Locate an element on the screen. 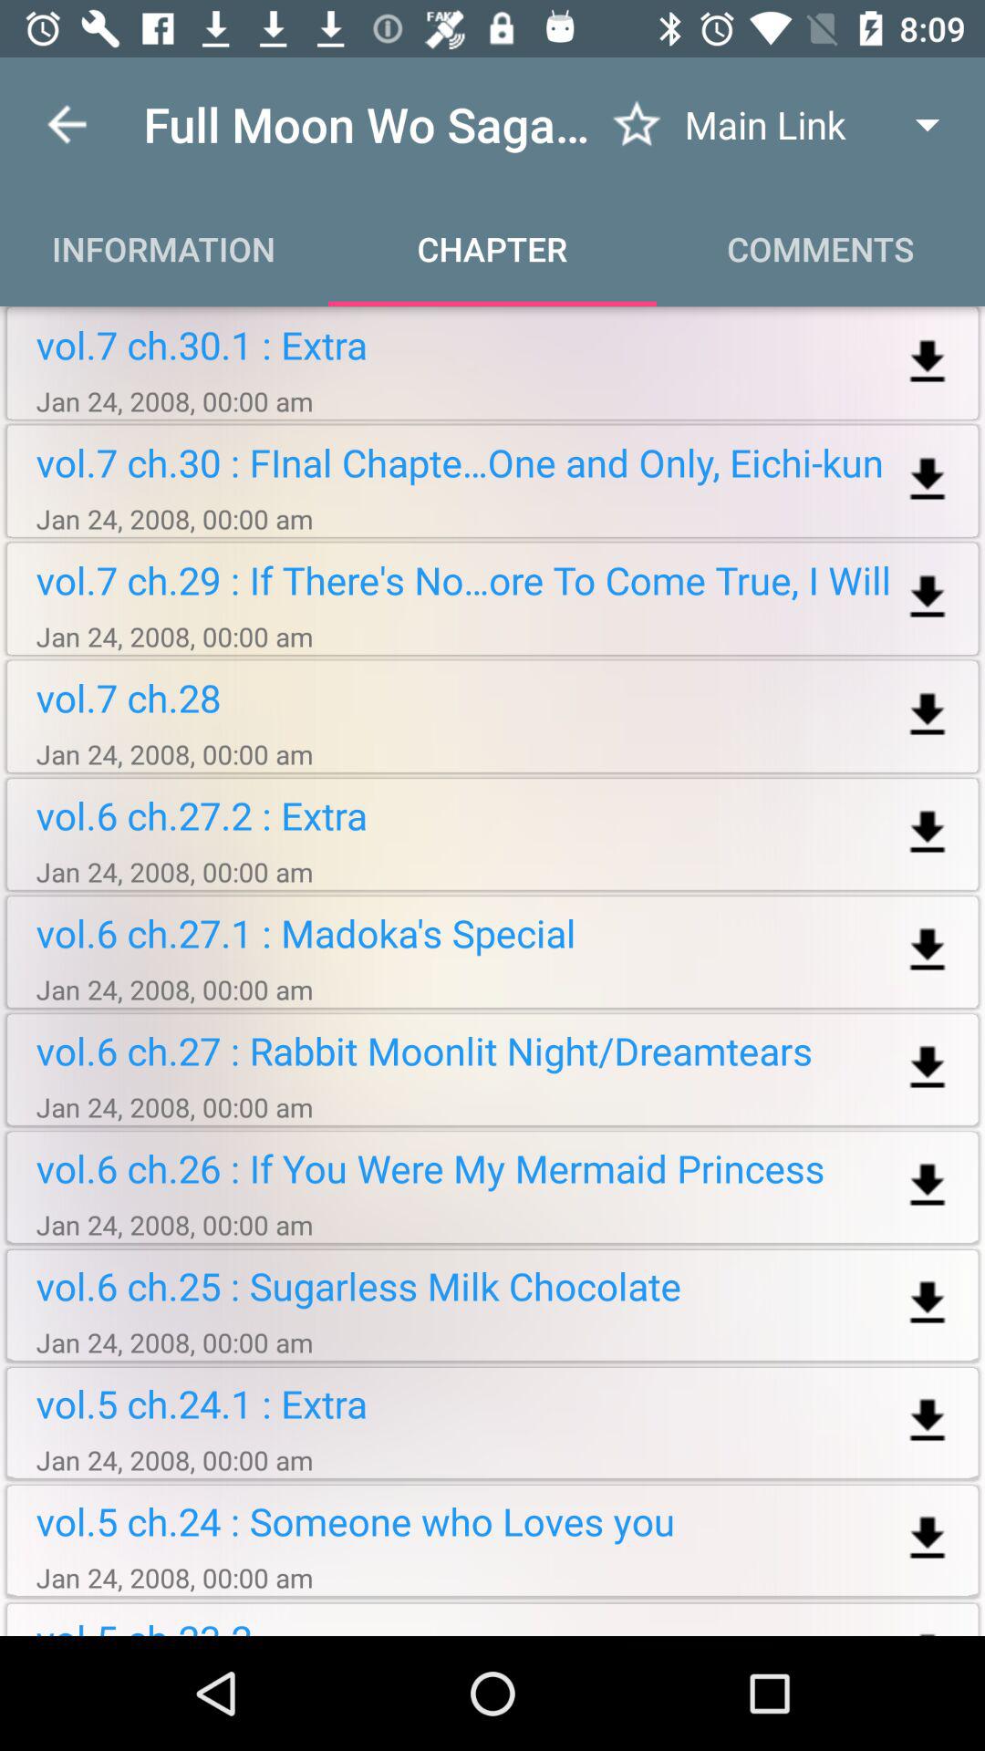  save file is located at coordinates (927, 834).